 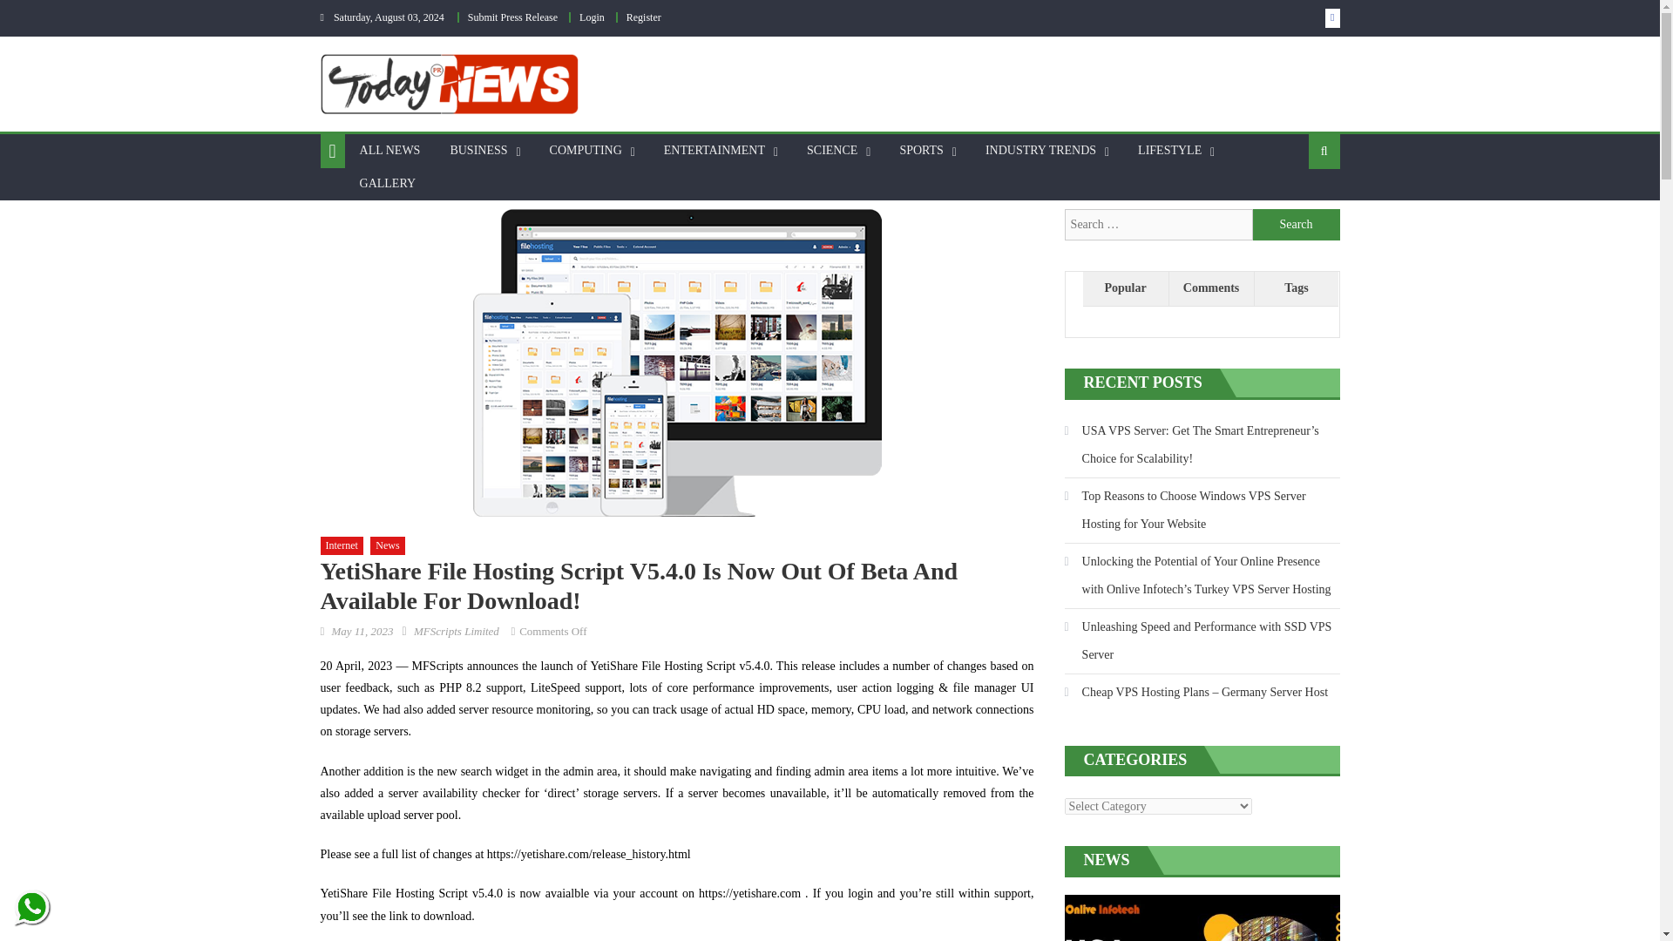 I want to click on BUSINESS, so click(x=478, y=151).